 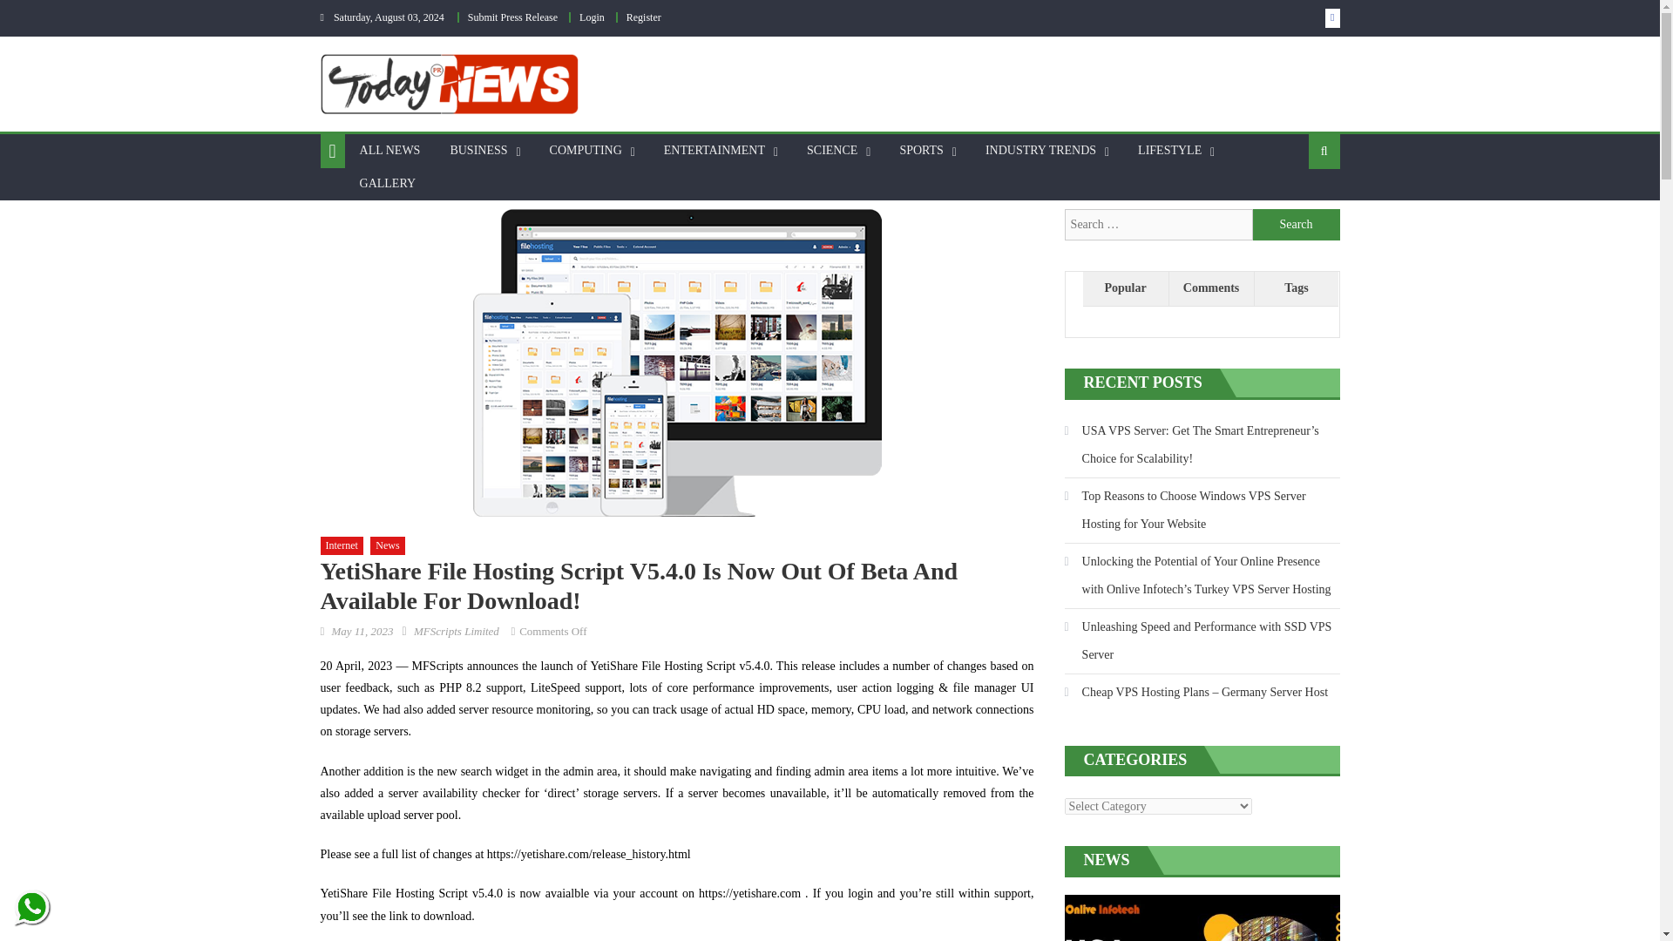 I want to click on BUSINESS, so click(x=478, y=151).